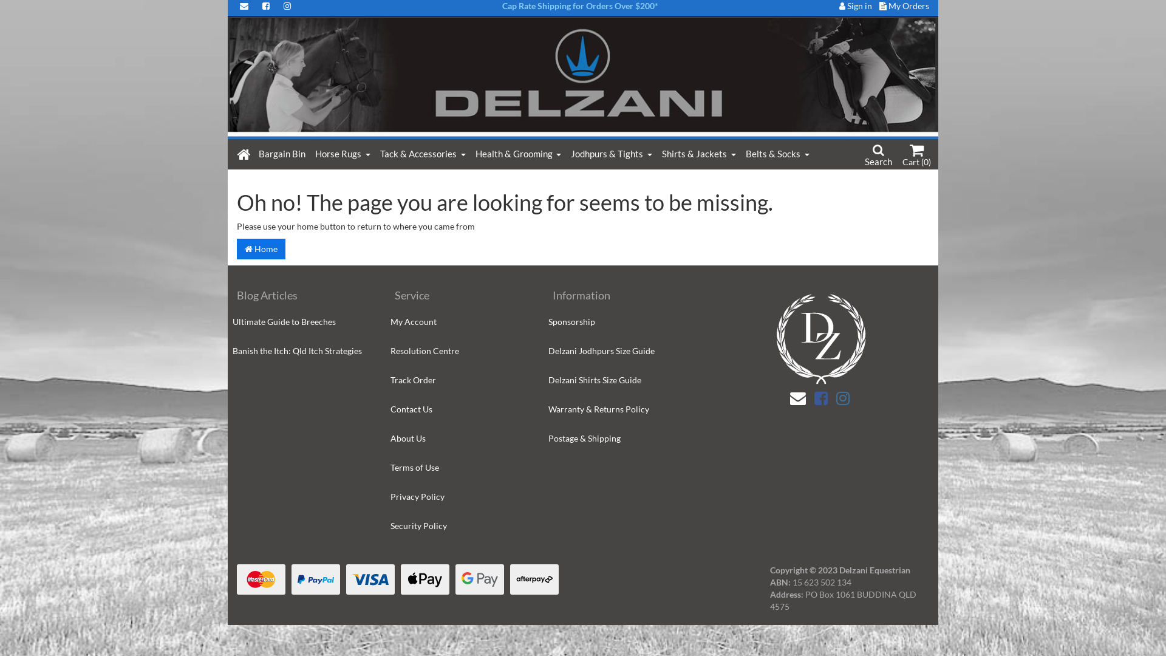 This screenshot has width=1166, height=656. Describe the element at coordinates (460, 439) in the screenshot. I see `About Us` at that location.